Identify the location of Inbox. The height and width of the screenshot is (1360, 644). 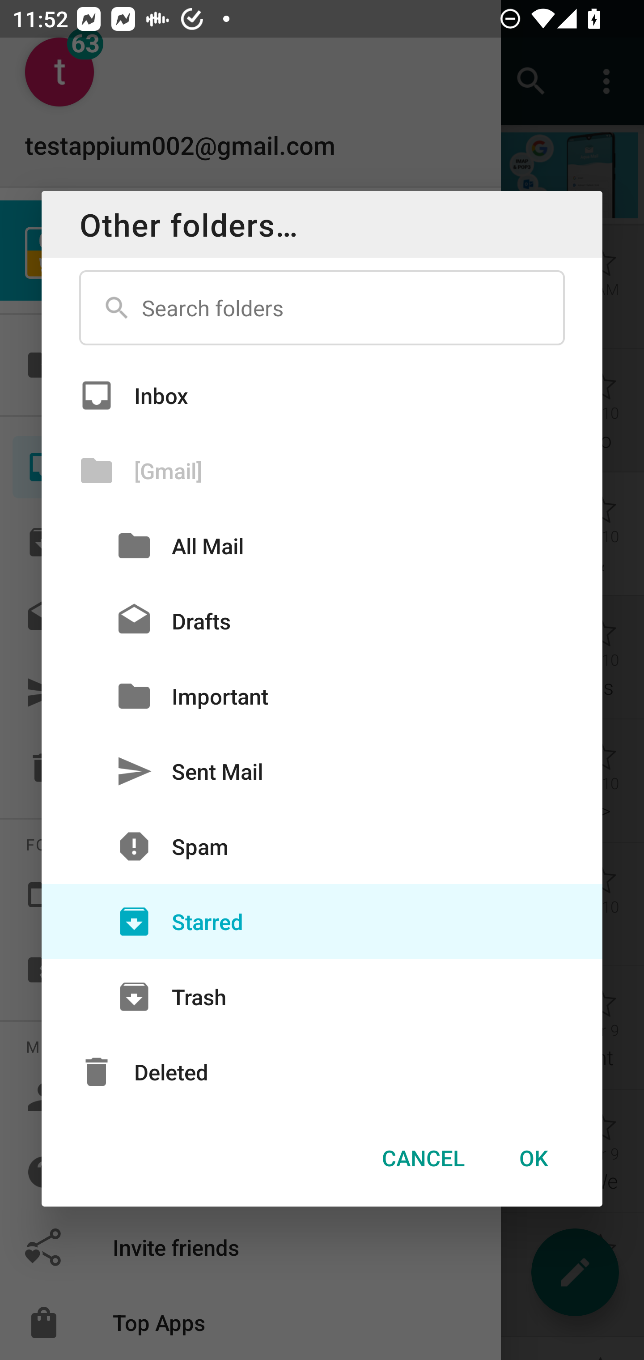
(322, 395).